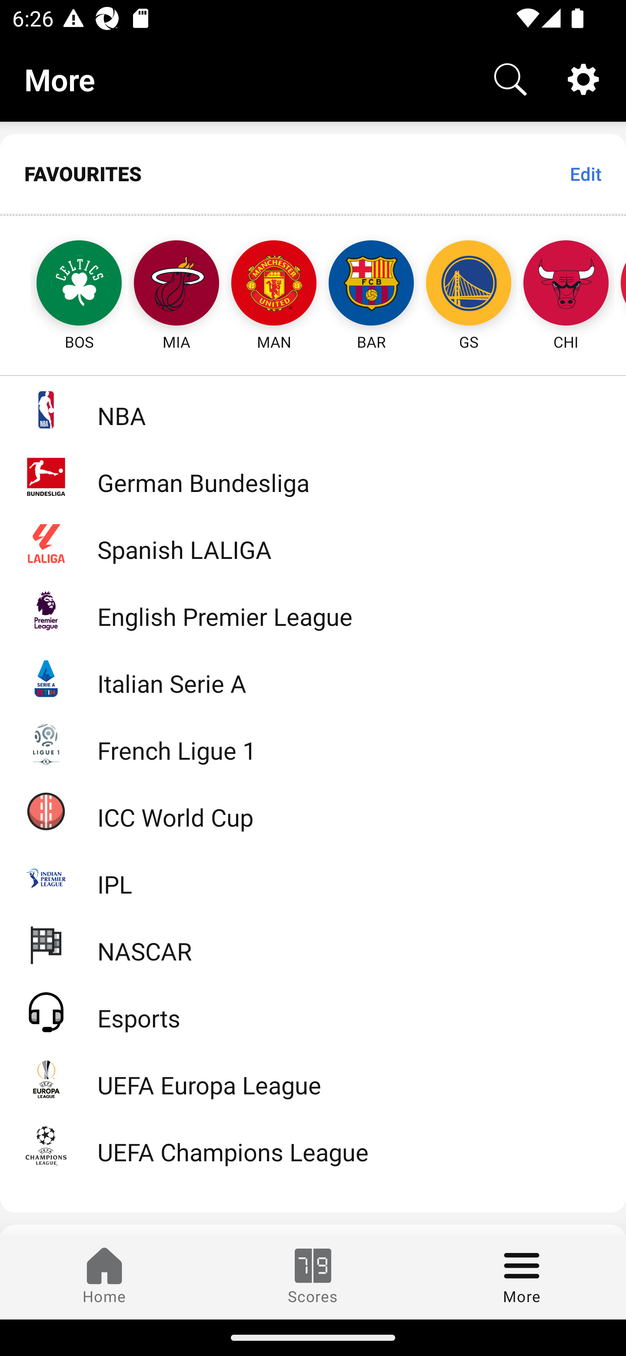  What do you see at coordinates (566, 284) in the screenshot?
I see `CHI Chicago Bulls` at bounding box center [566, 284].